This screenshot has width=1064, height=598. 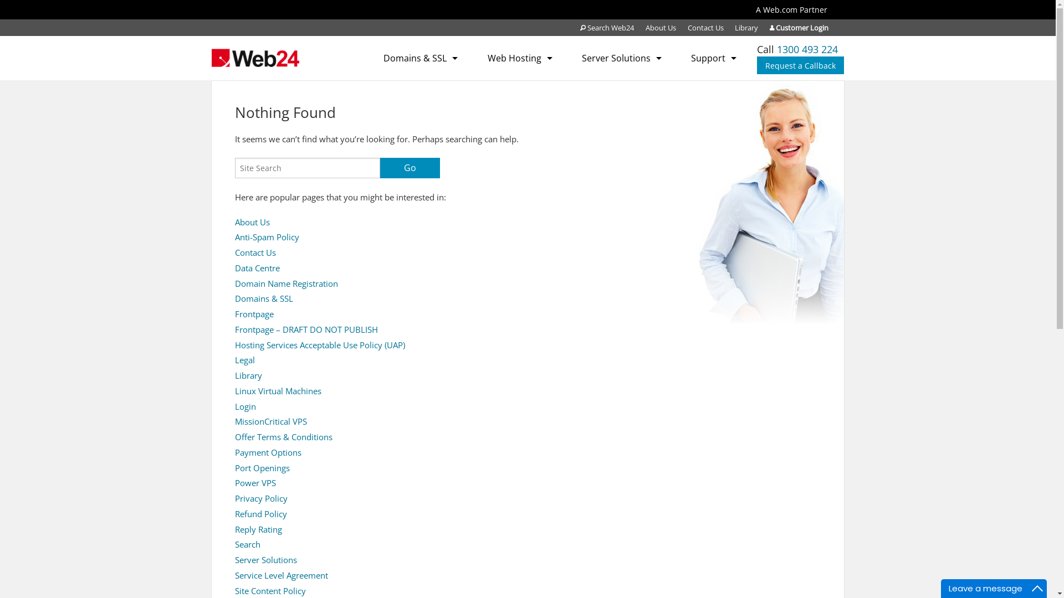 I want to click on Offer Terms & Conditions, so click(x=284, y=437).